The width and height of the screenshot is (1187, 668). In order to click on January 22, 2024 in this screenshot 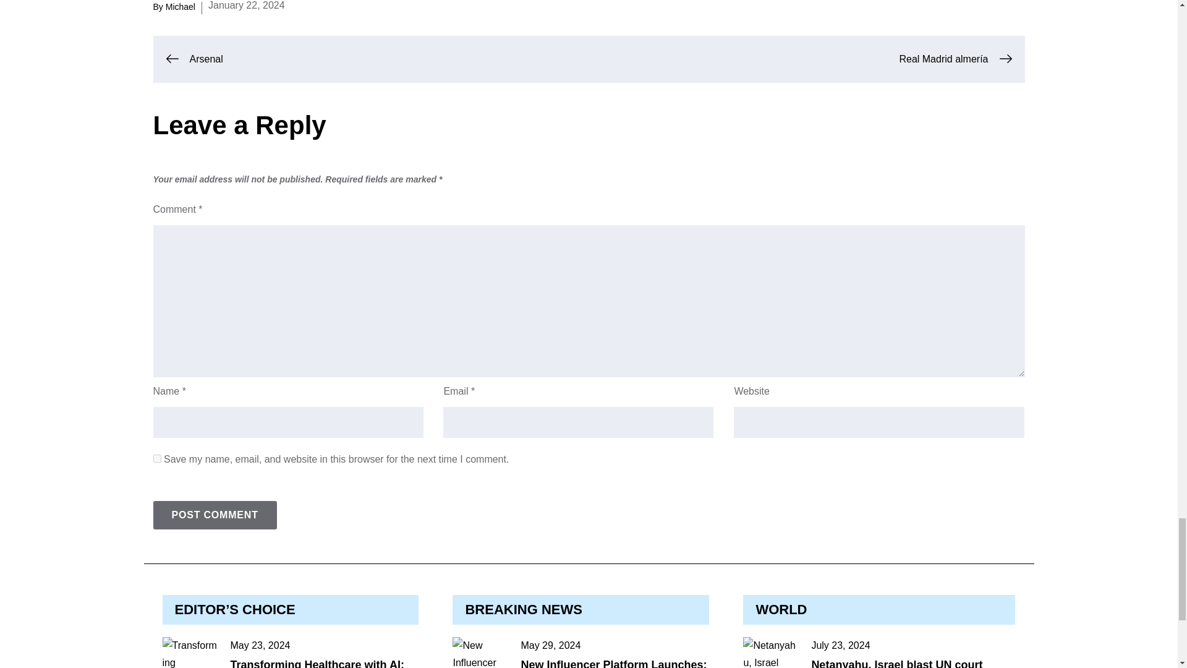, I will do `click(246, 7)`.